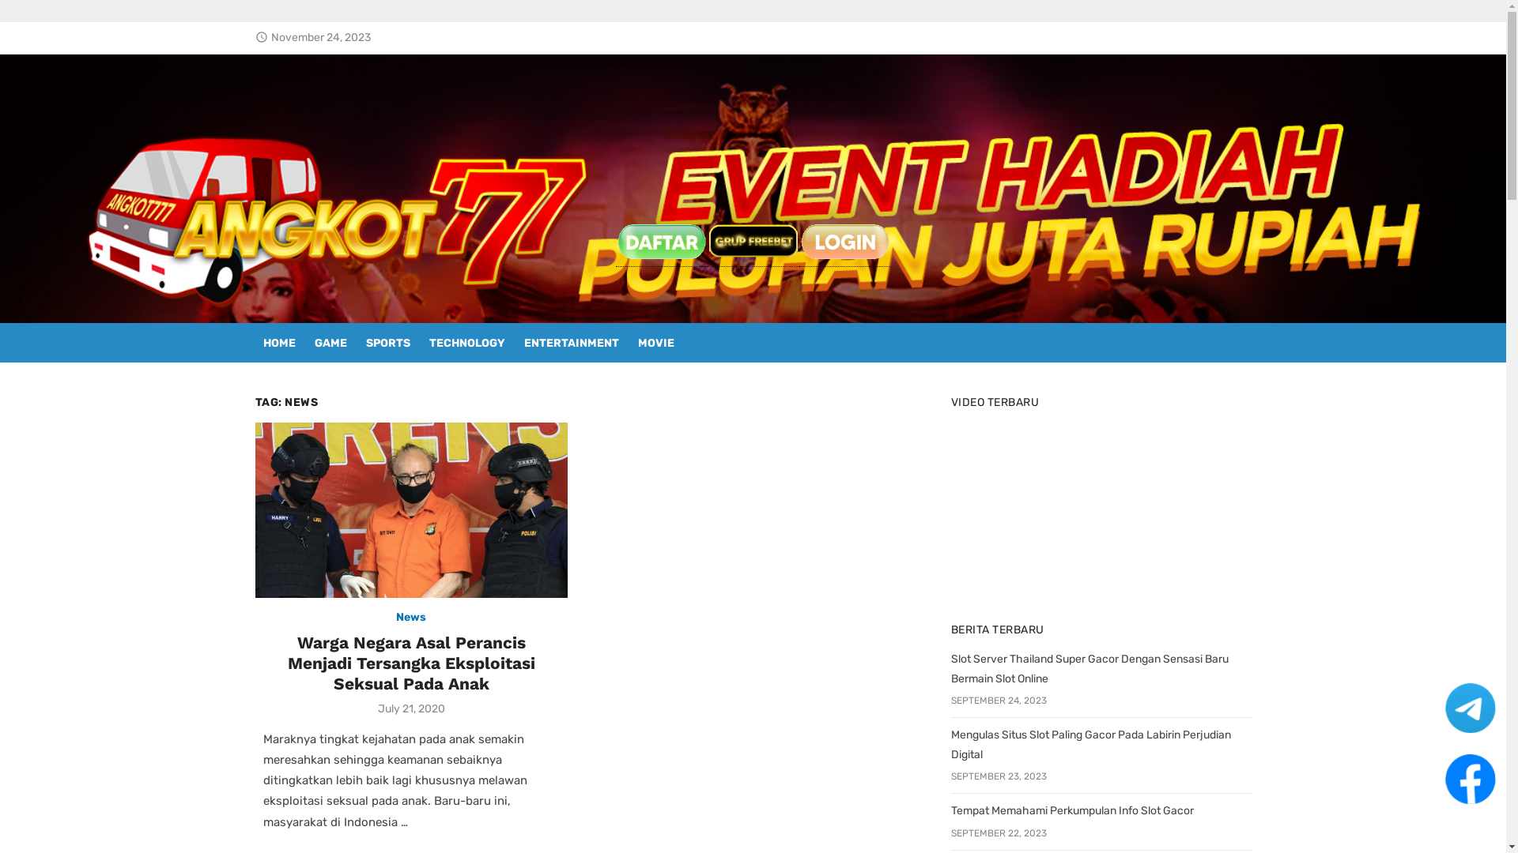 The image size is (1518, 853). I want to click on Tempat Memahami Perkumpulan Info Slot Gacor, so click(1072, 810).